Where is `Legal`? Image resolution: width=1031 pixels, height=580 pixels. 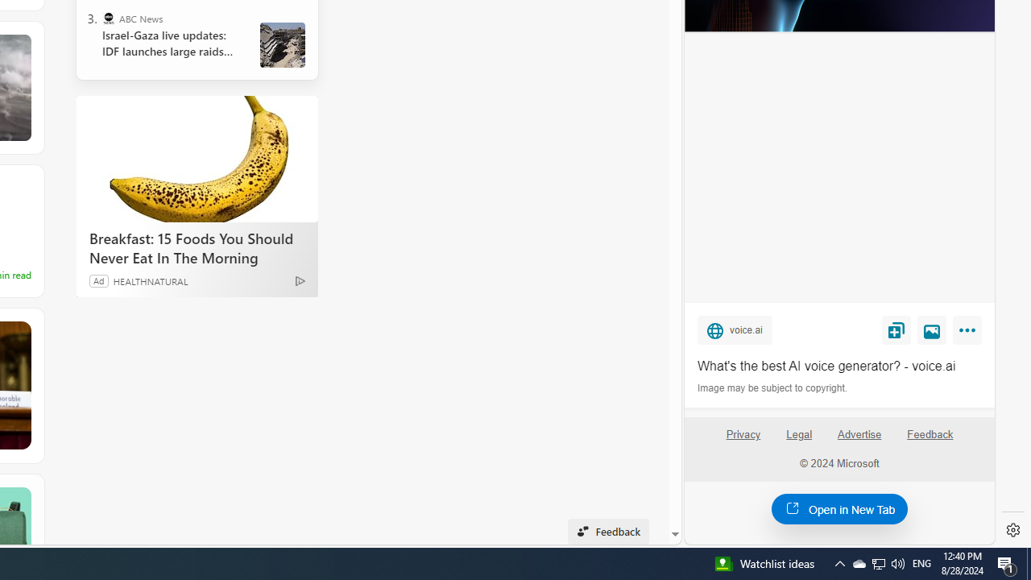
Legal is located at coordinates (799, 435).